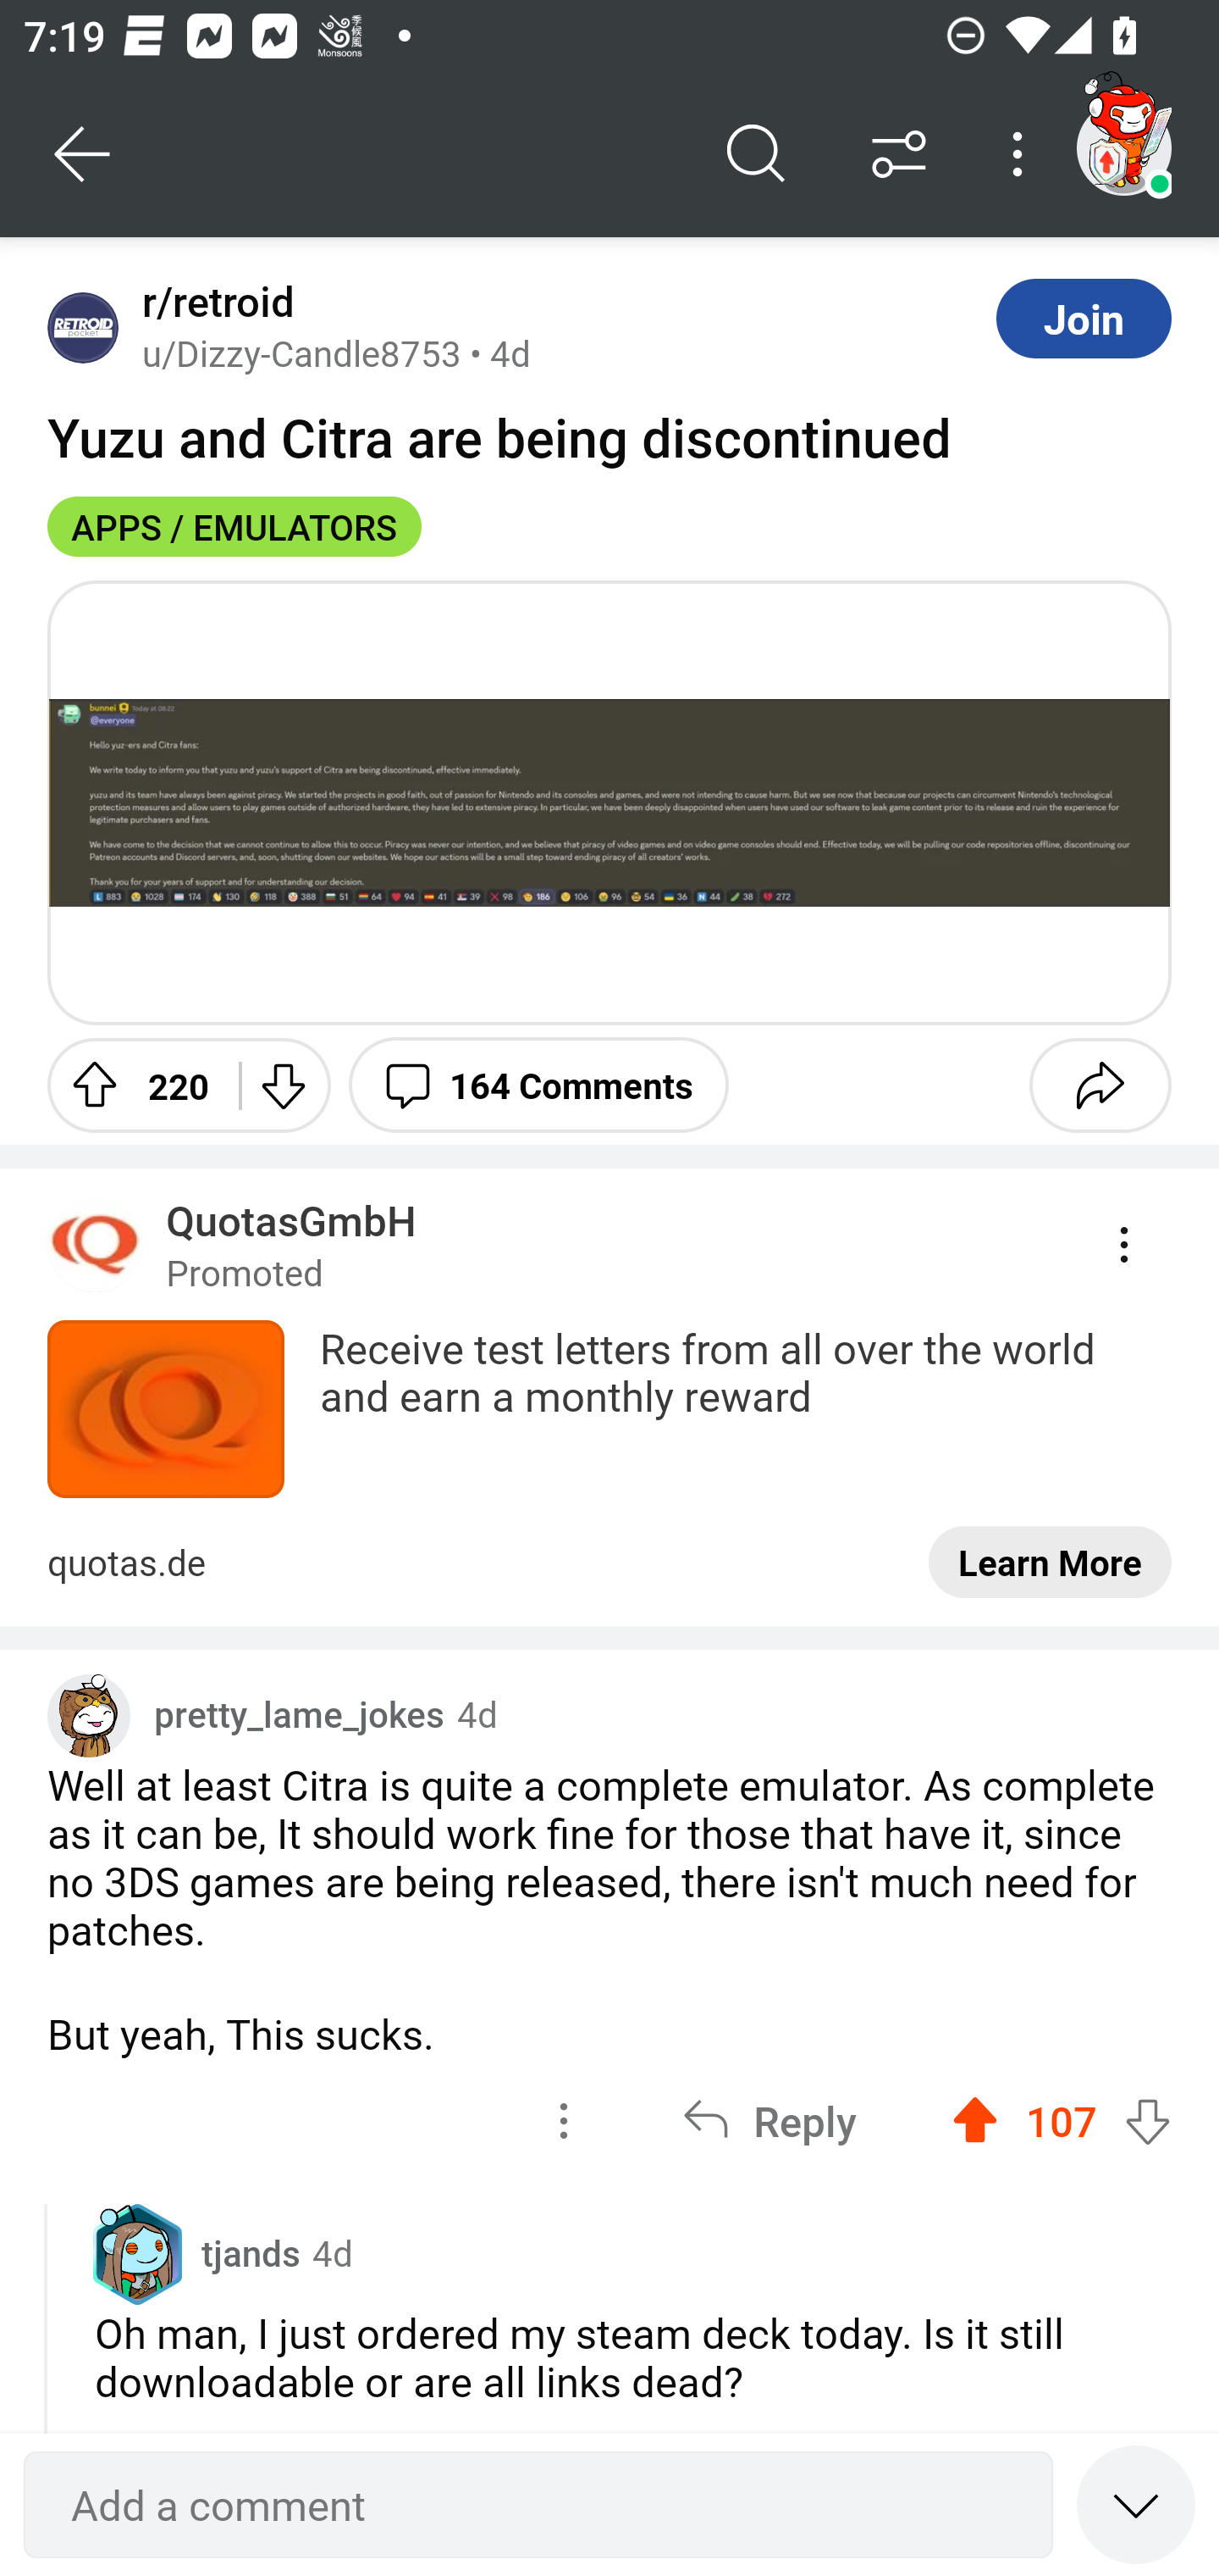 The height and width of the screenshot is (2576, 1219). I want to click on Speed read, so click(1136, 2503).